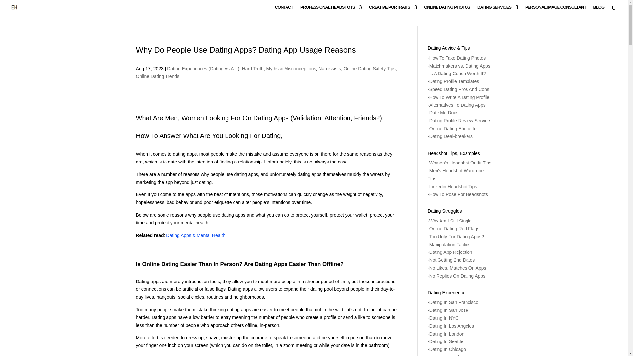  What do you see at coordinates (599, 10) in the screenshot?
I see `BLOG` at bounding box center [599, 10].